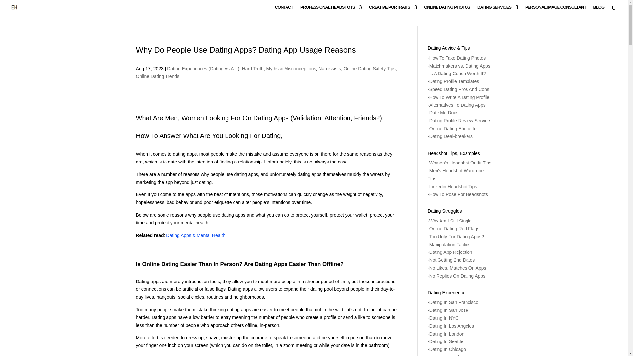  What do you see at coordinates (599, 10) in the screenshot?
I see `BLOG` at bounding box center [599, 10].